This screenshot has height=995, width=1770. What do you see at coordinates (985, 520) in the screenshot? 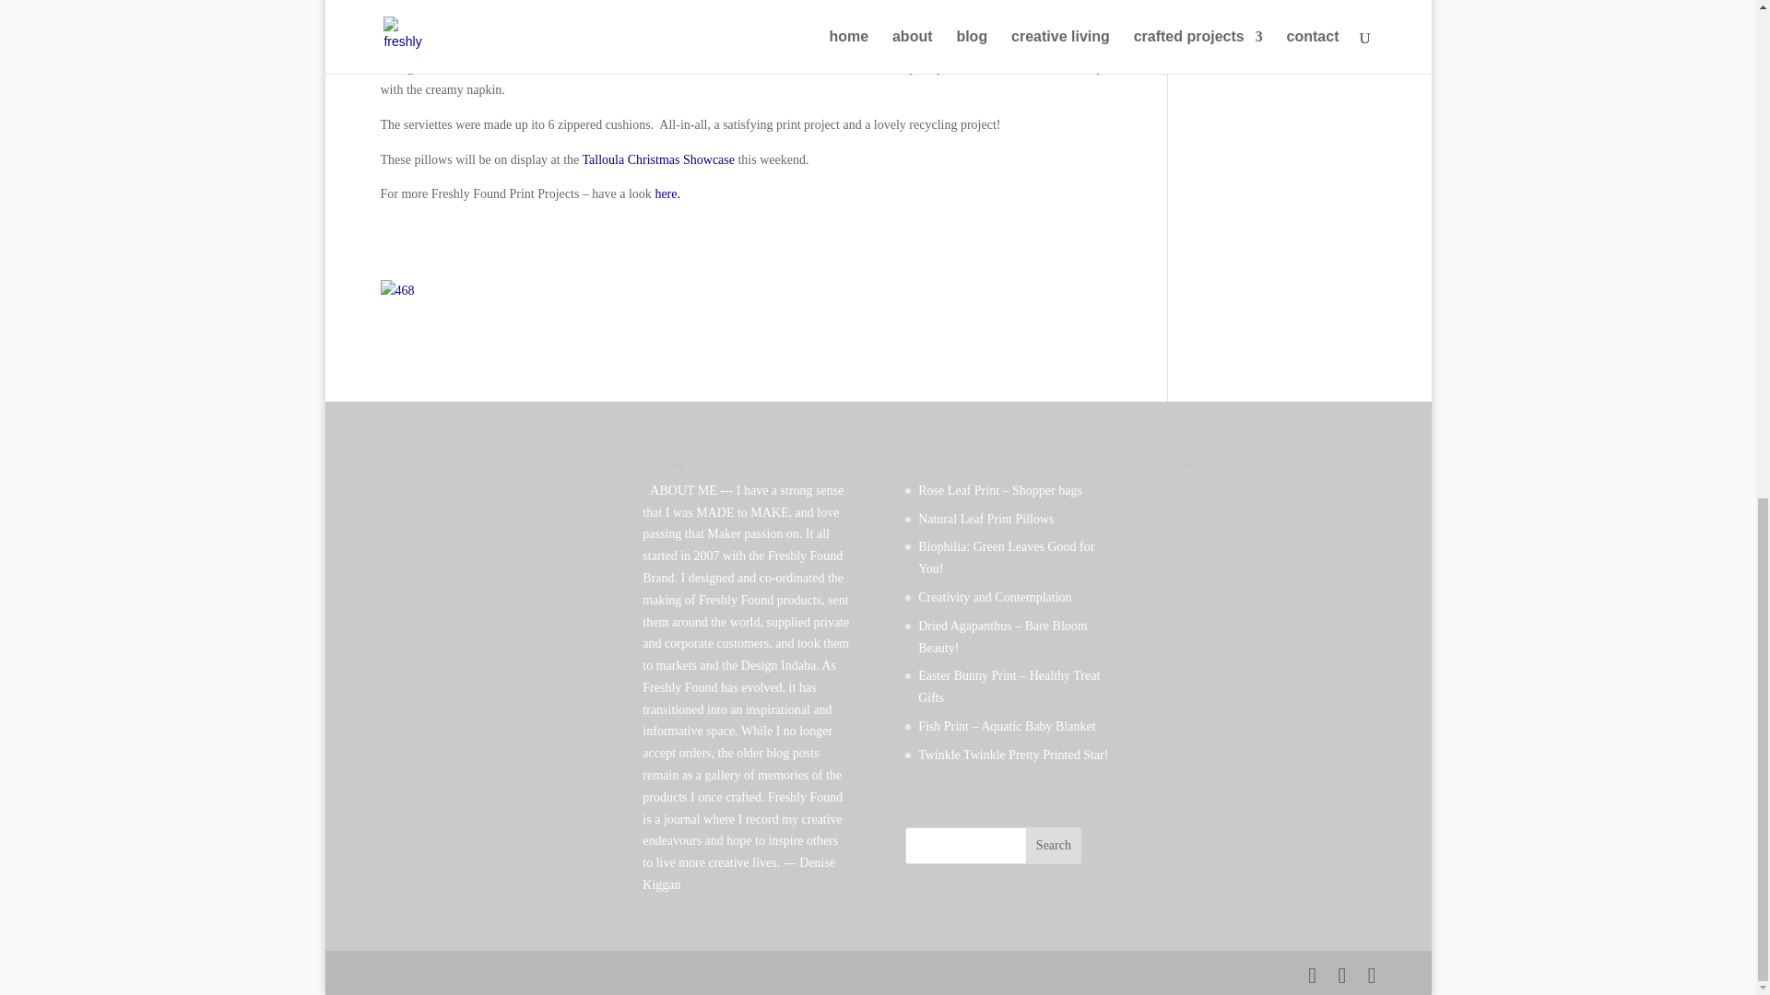
I see `Natural Leaf Print Pillows` at bounding box center [985, 520].